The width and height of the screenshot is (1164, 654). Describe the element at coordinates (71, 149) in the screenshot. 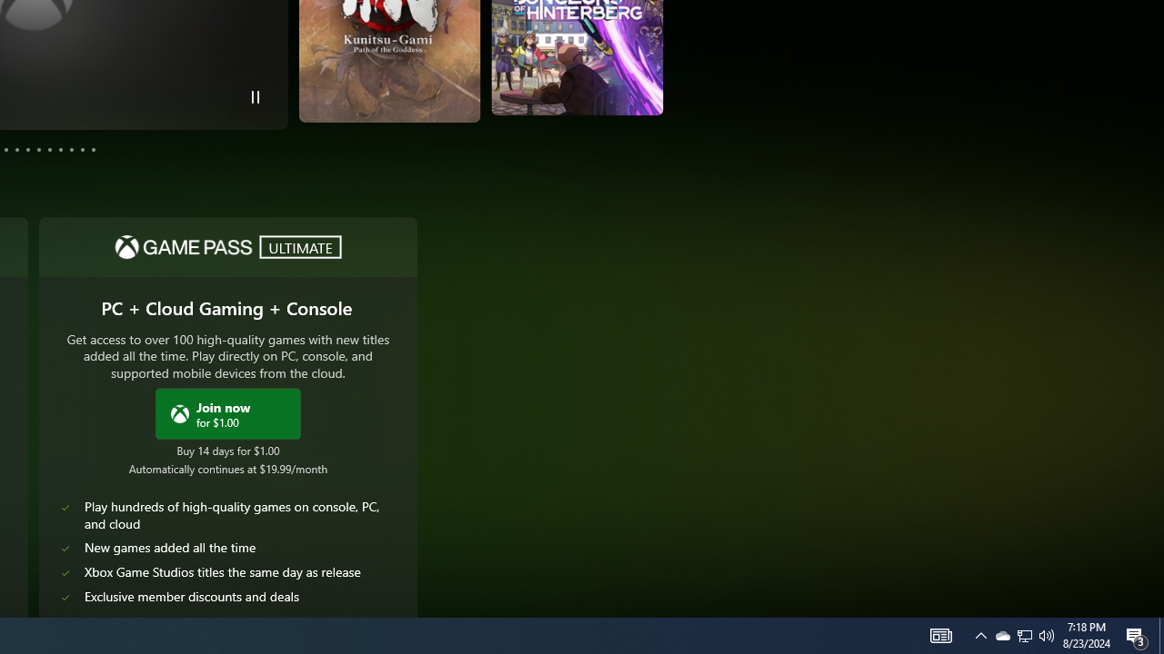

I see `Page 10` at that location.